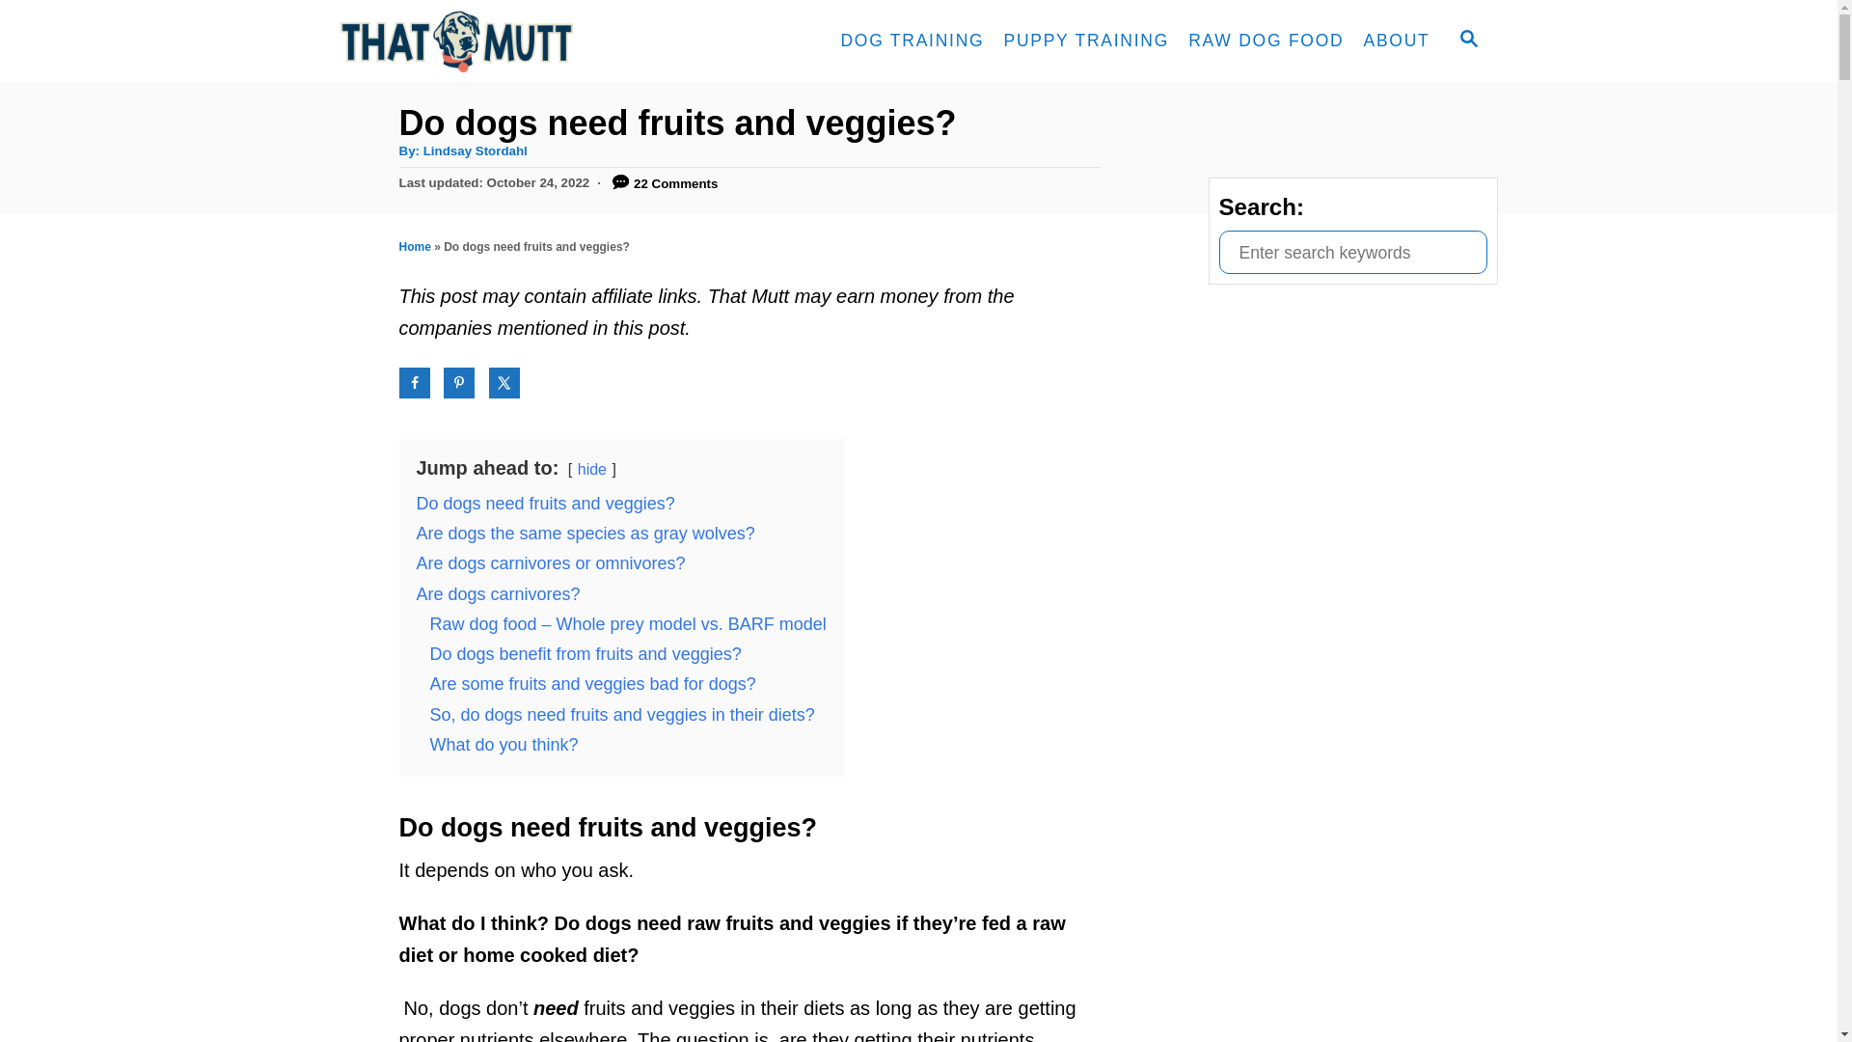 Image resolution: width=1852 pixels, height=1042 pixels. I want to click on Share on X, so click(504, 382).